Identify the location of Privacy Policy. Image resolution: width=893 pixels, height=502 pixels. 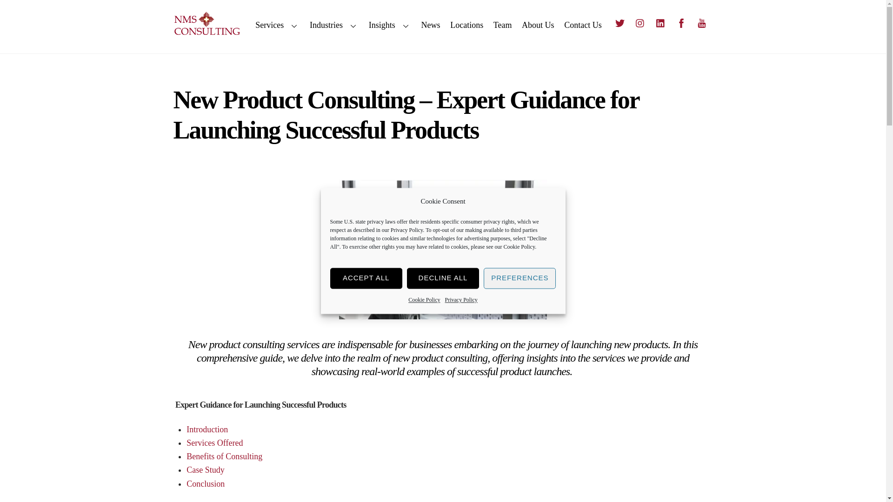
(460, 299).